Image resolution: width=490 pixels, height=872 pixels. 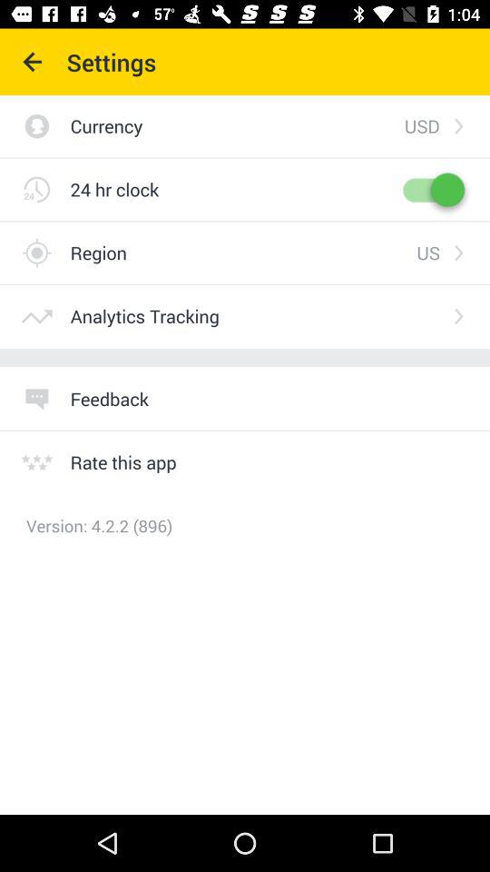 I want to click on launch the item next to the region icon, so click(x=428, y=253).